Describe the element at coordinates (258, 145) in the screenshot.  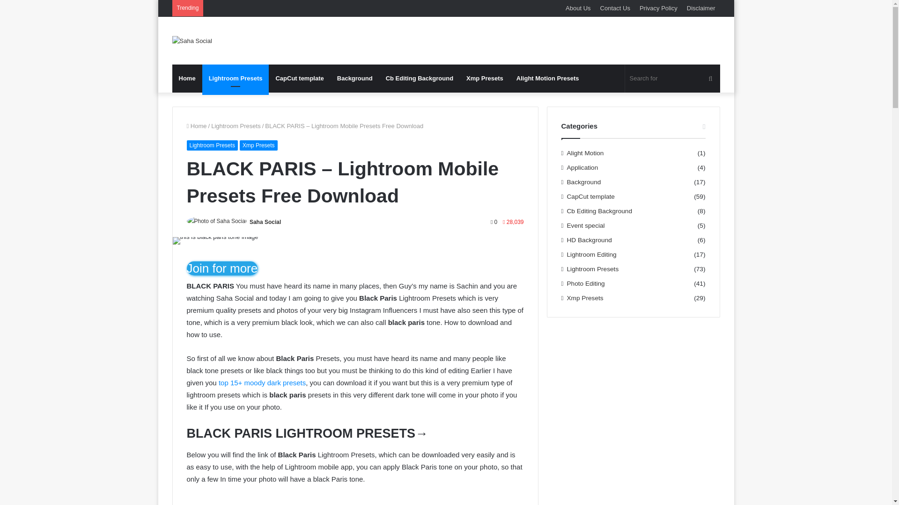
I see `Xmp Presets` at that location.